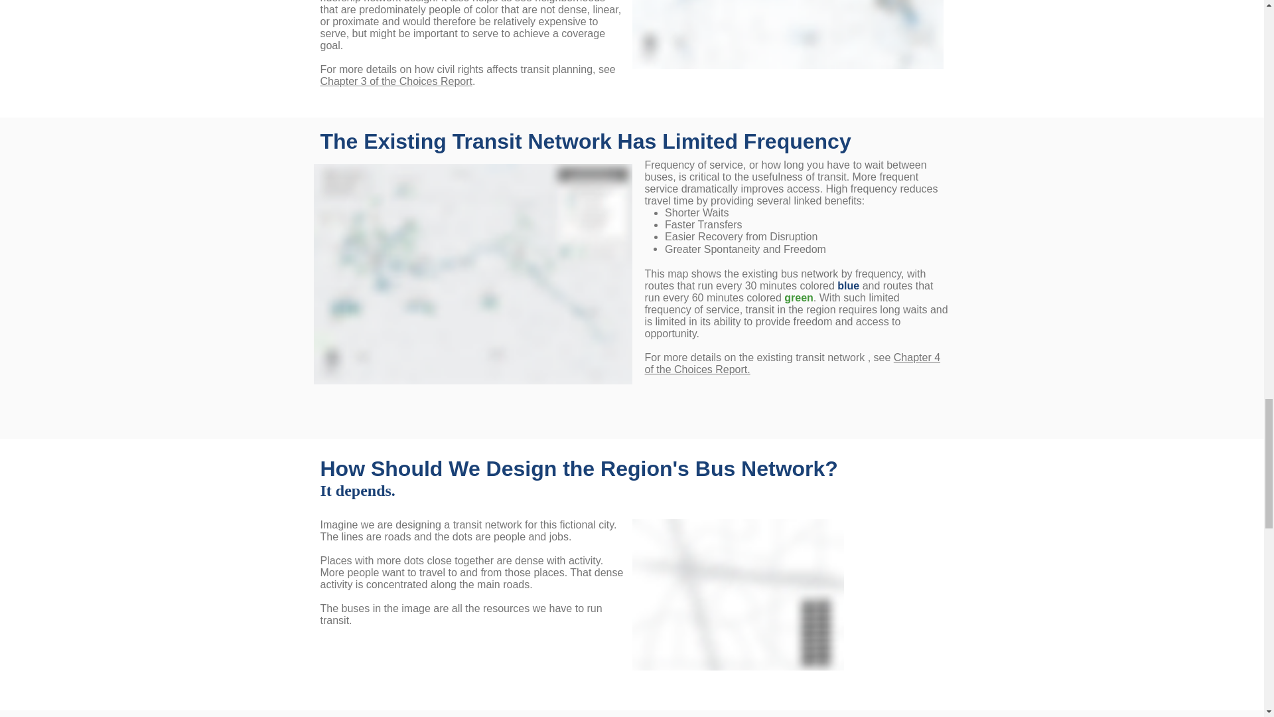 This screenshot has height=717, width=1274. Describe the element at coordinates (787, 35) in the screenshot. I see `Race and Ethnicity in St. Joseph and Elkhart Counties` at that location.